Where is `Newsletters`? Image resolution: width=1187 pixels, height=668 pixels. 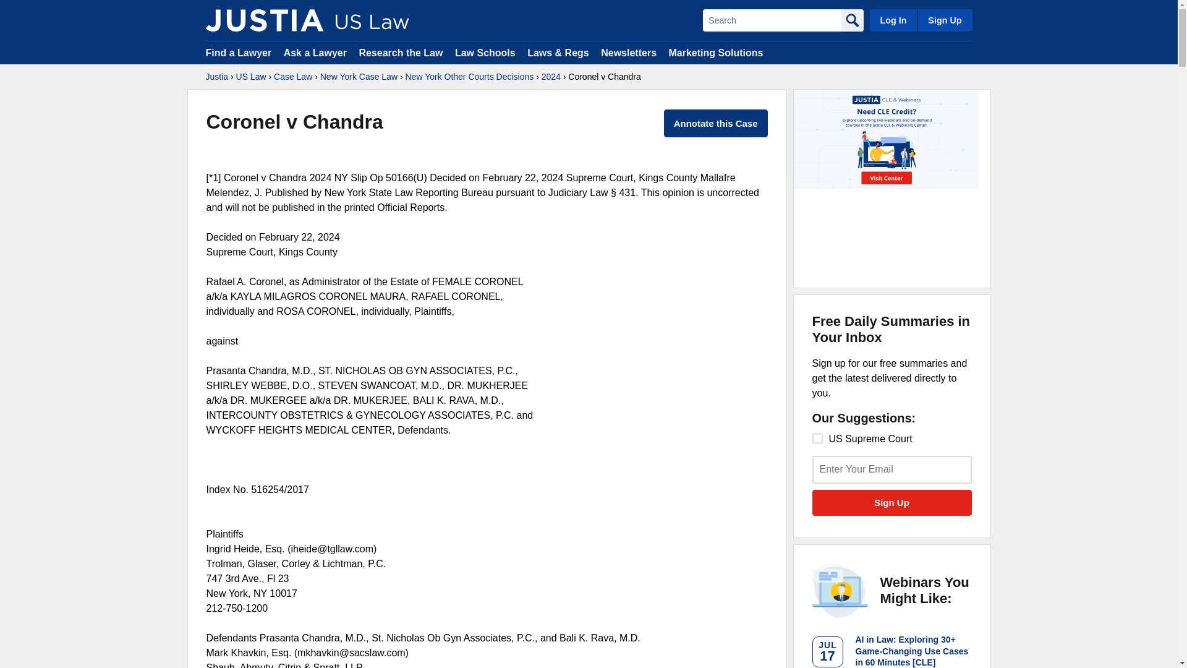
Newsletters is located at coordinates (628, 52).